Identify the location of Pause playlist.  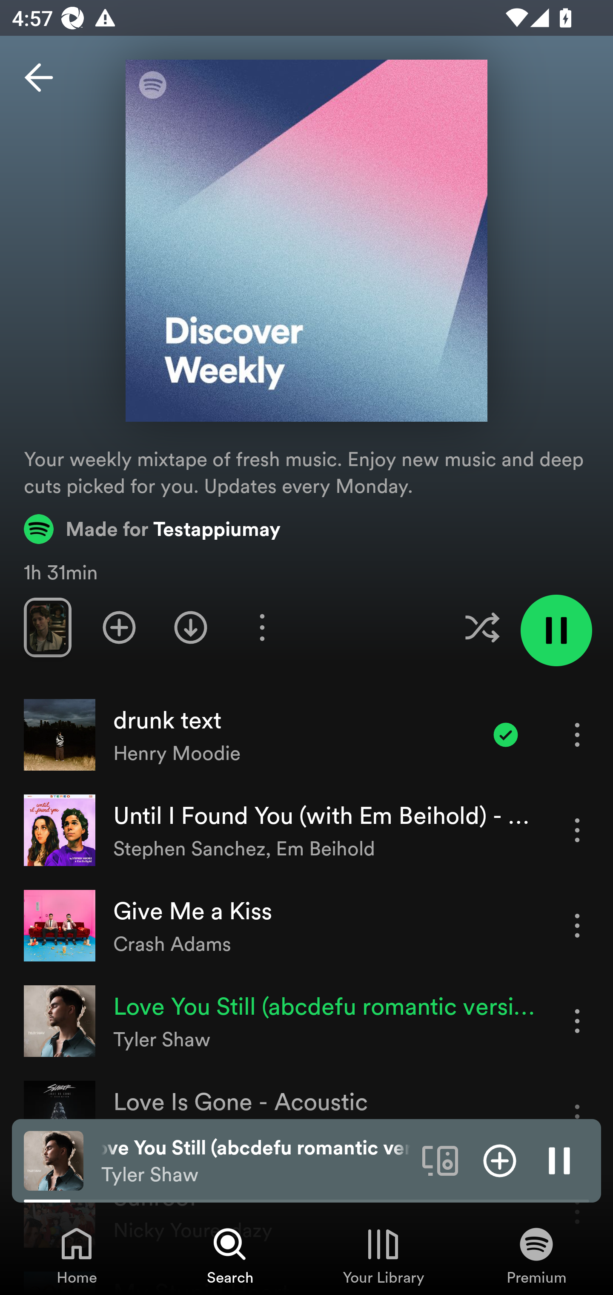
(556, 630).